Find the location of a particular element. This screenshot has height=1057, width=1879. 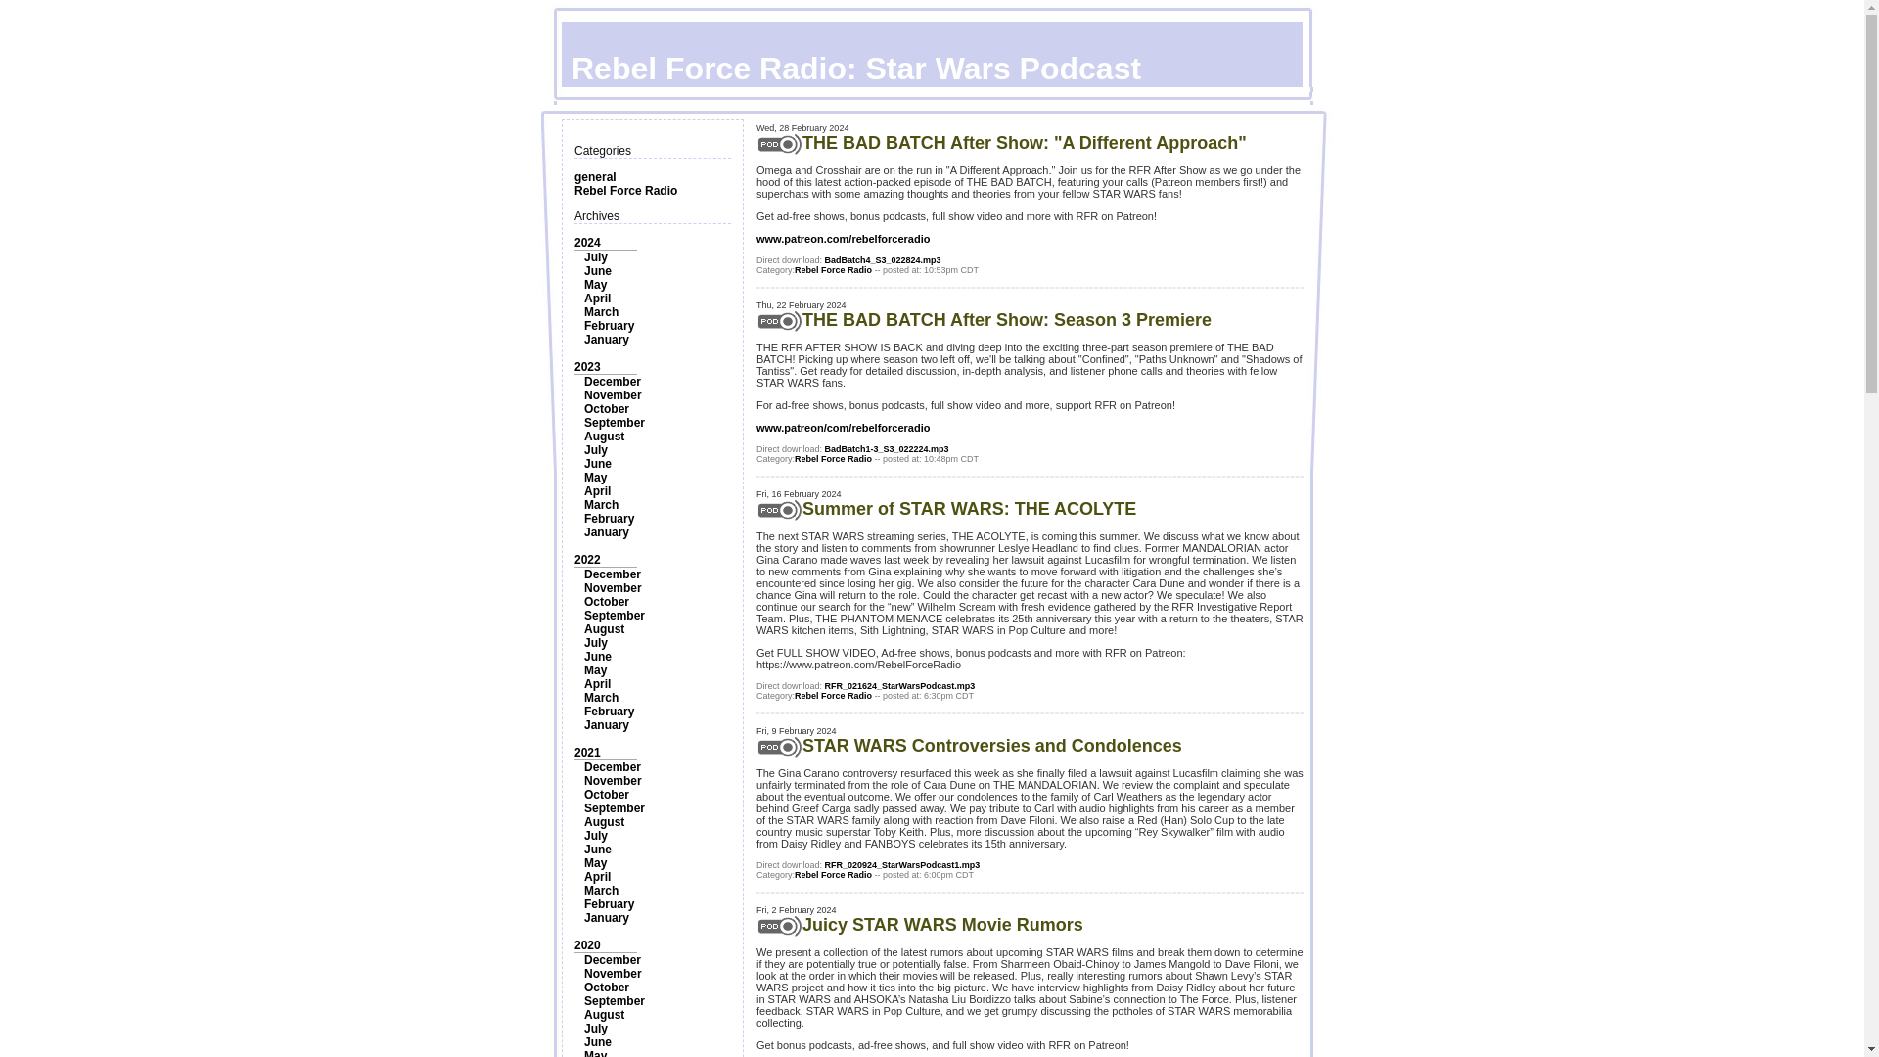

November is located at coordinates (613, 395).